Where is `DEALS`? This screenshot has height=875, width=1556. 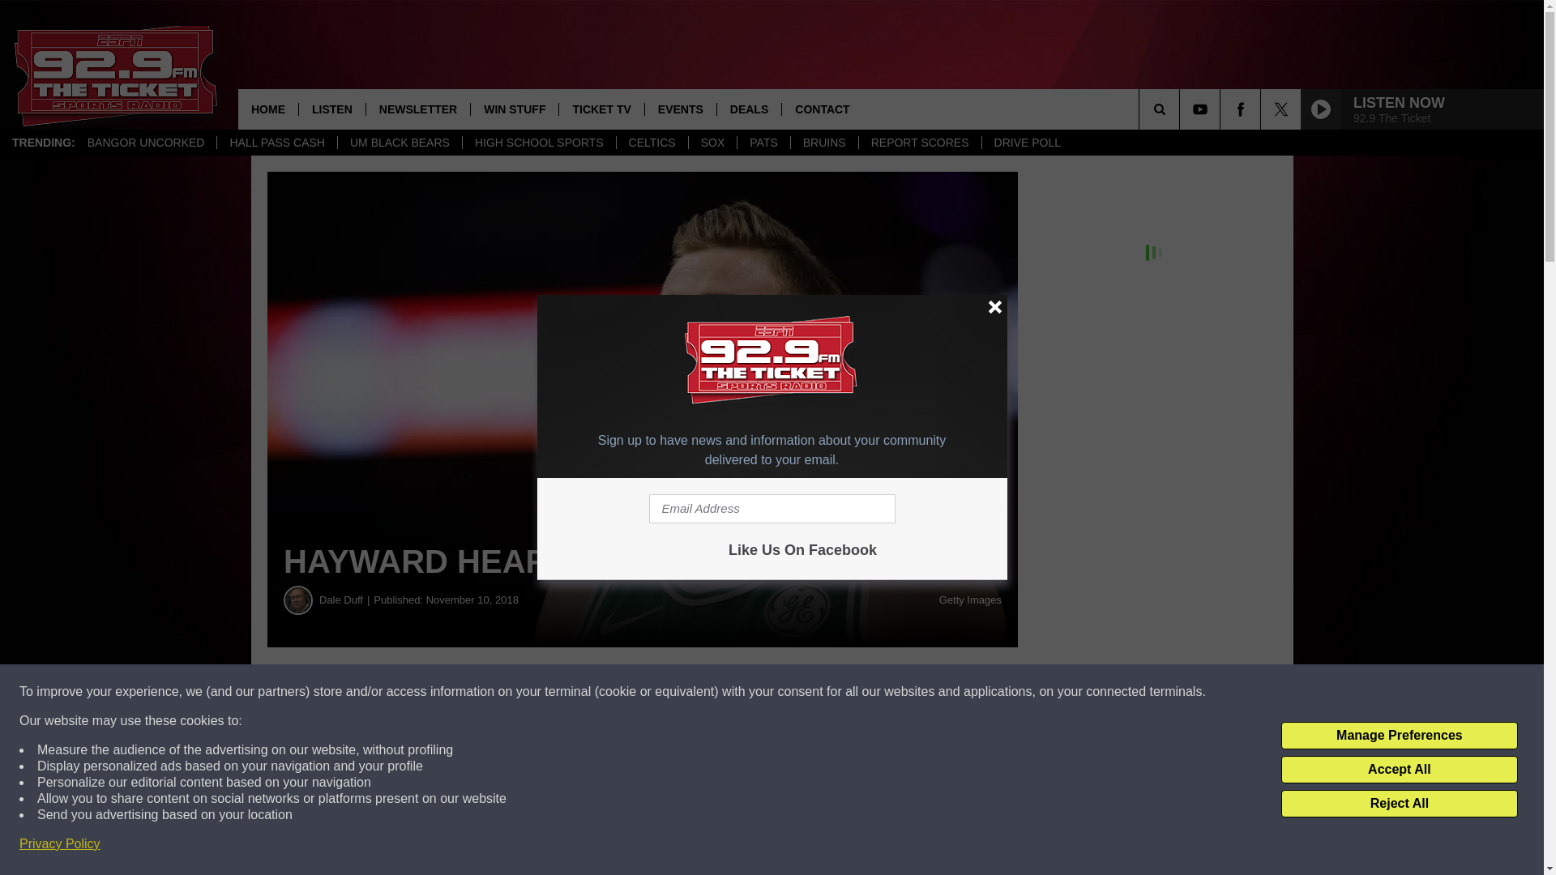
DEALS is located at coordinates (748, 109).